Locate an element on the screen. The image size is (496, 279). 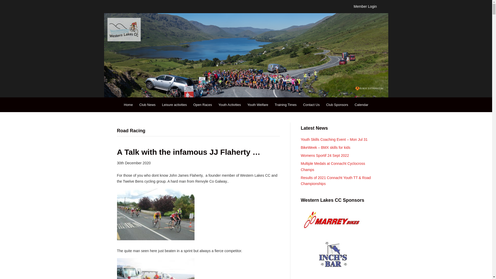
Contact Us is located at coordinates (311, 104).